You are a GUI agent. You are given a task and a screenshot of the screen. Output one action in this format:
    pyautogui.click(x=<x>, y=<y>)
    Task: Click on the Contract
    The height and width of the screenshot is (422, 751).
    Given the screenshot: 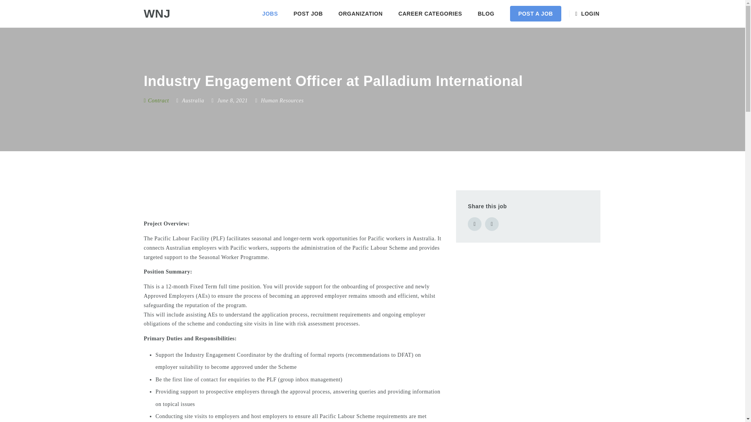 What is the action you would take?
    pyautogui.click(x=156, y=100)
    